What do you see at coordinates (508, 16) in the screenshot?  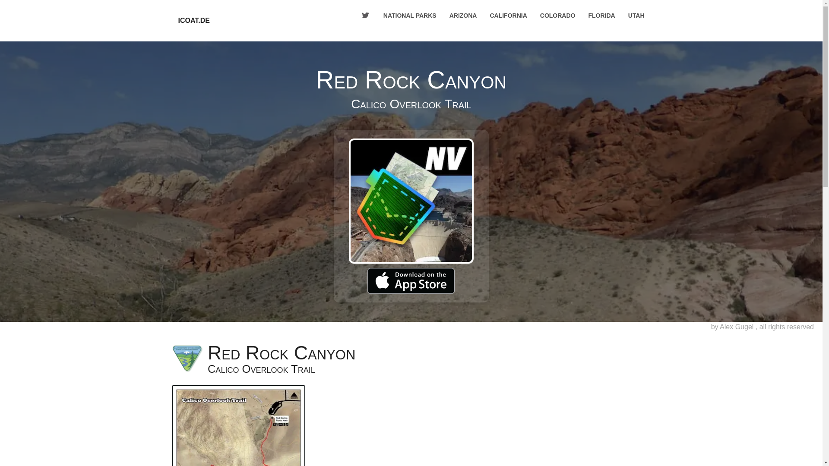 I see `California` at bounding box center [508, 16].